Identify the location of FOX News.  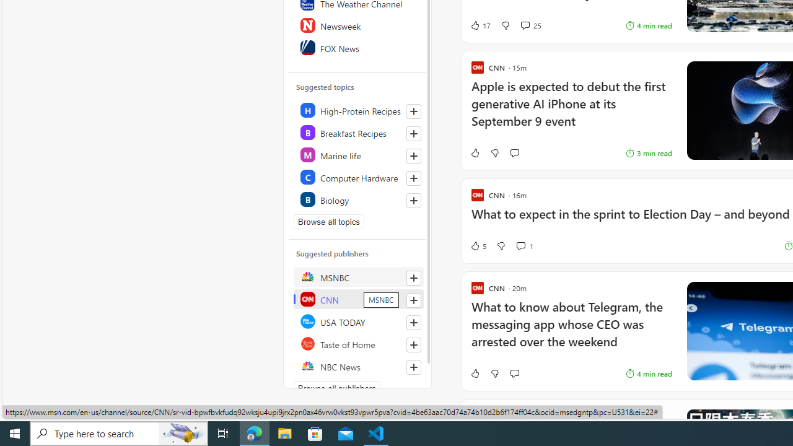
(358, 47).